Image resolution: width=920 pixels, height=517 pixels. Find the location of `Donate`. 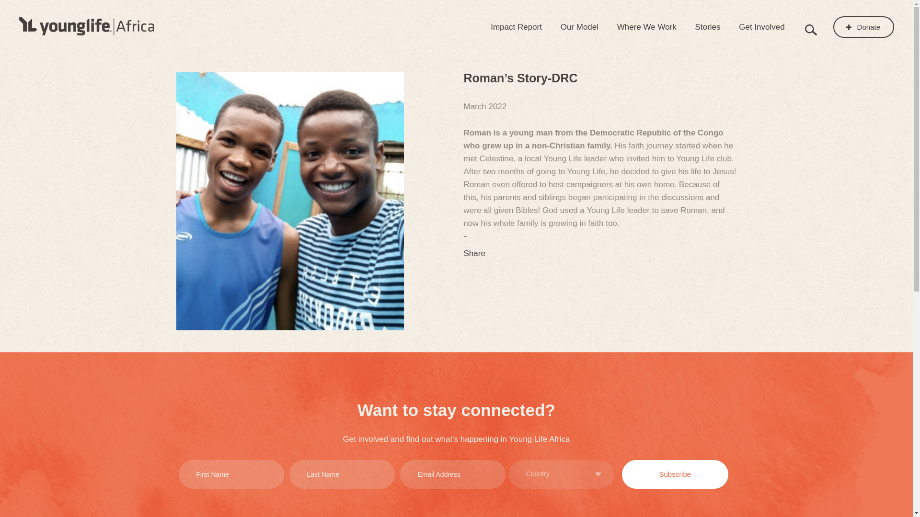

Donate is located at coordinates (863, 27).